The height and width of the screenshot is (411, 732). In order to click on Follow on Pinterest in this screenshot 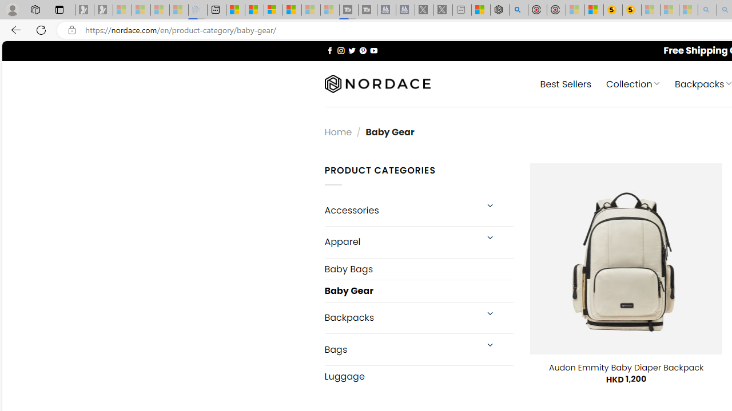, I will do `click(363, 50)`.